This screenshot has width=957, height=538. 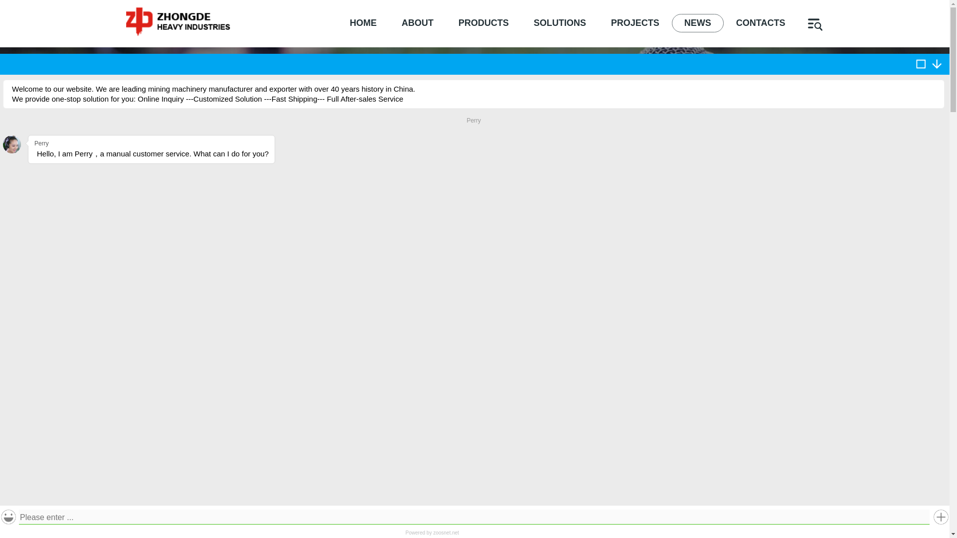 I want to click on PRODUCTS, so click(x=483, y=23).